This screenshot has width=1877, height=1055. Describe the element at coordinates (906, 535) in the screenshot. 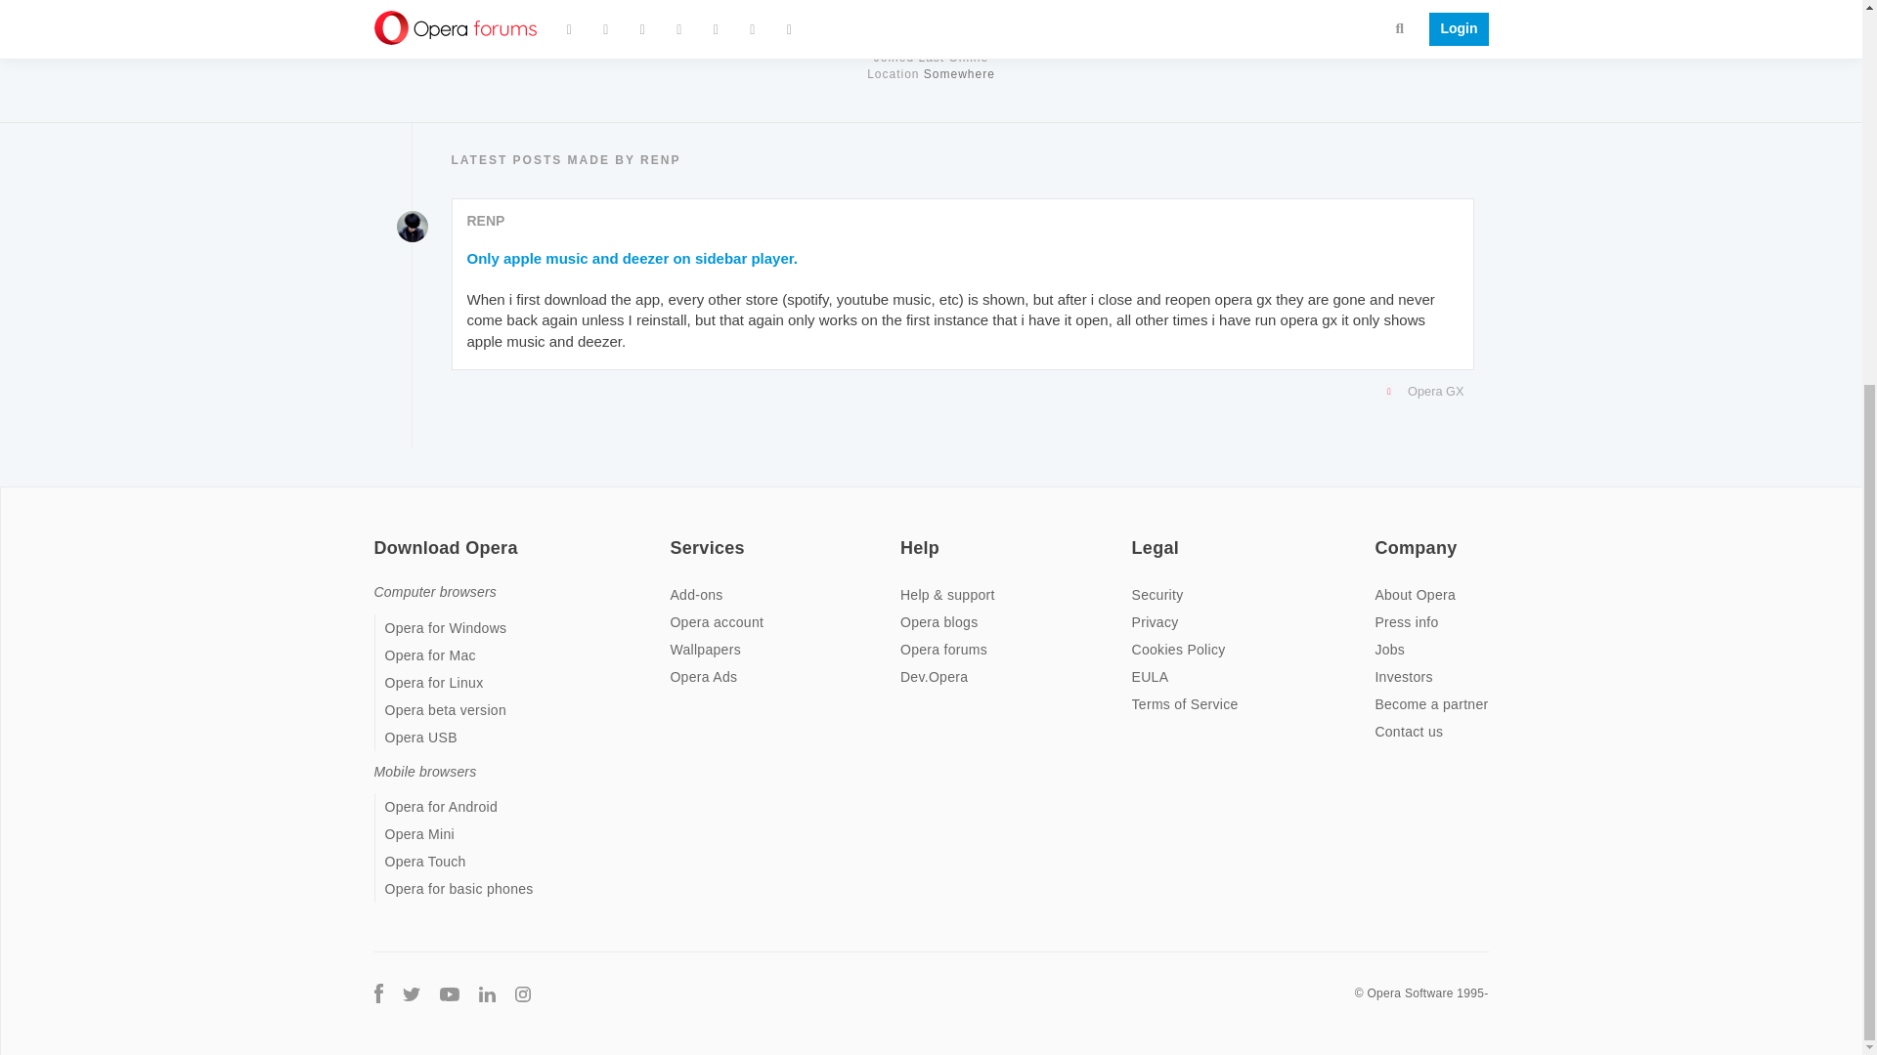

I see `on` at that location.